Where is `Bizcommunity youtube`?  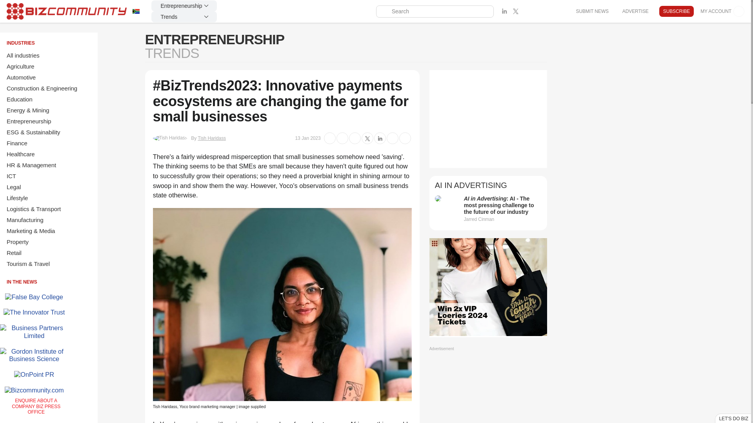
Bizcommunity youtube is located at coordinates (550, 11).